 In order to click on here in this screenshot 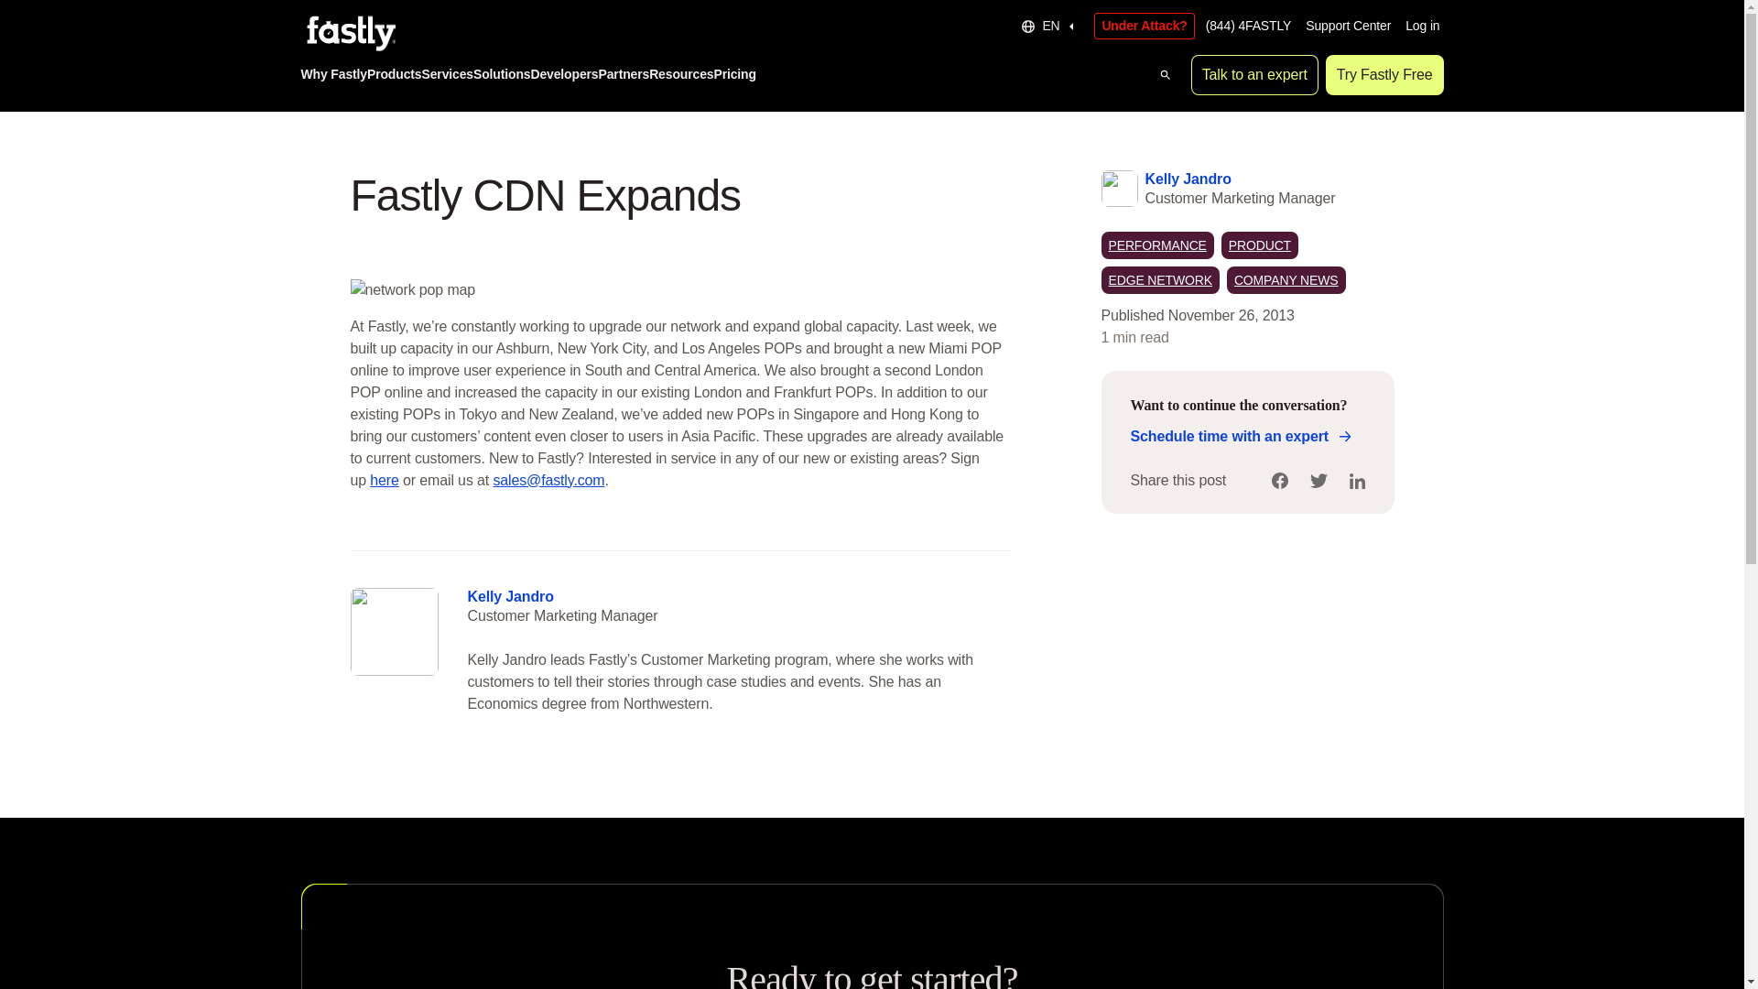, I will do `click(384, 480)`.